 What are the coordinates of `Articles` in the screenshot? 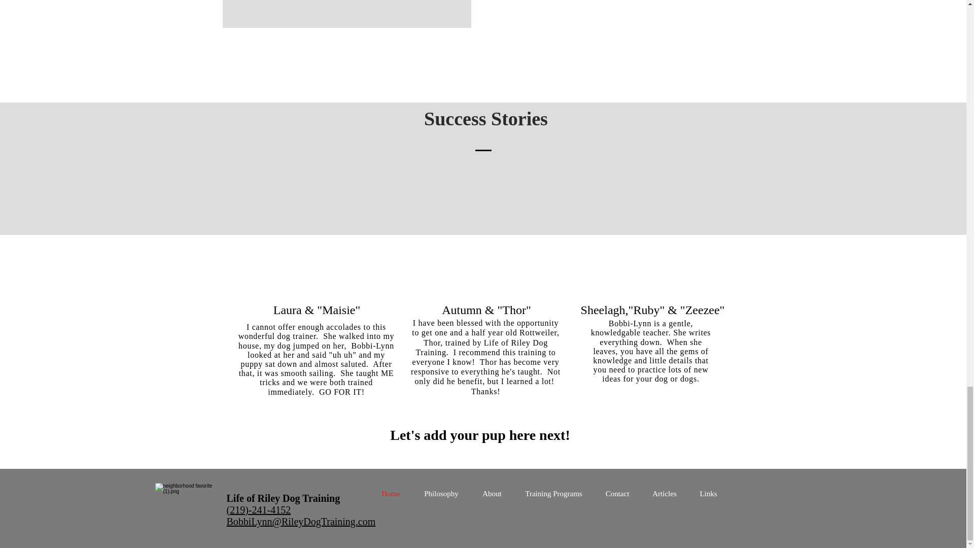 It's located at (665, 493).